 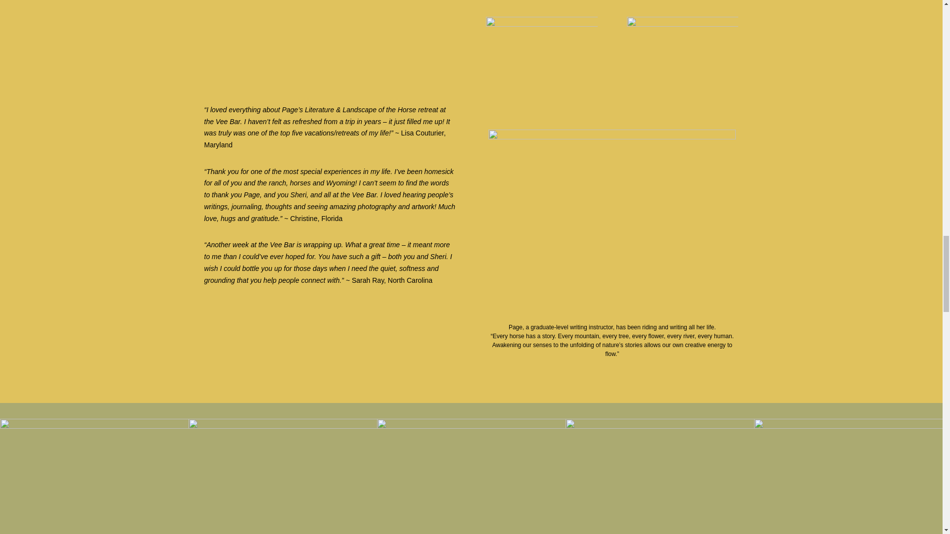 What do you see at coordinates (682, 58) in the screenshot?
I see `Meadow-Journaling` at bounding box center [682, 58].